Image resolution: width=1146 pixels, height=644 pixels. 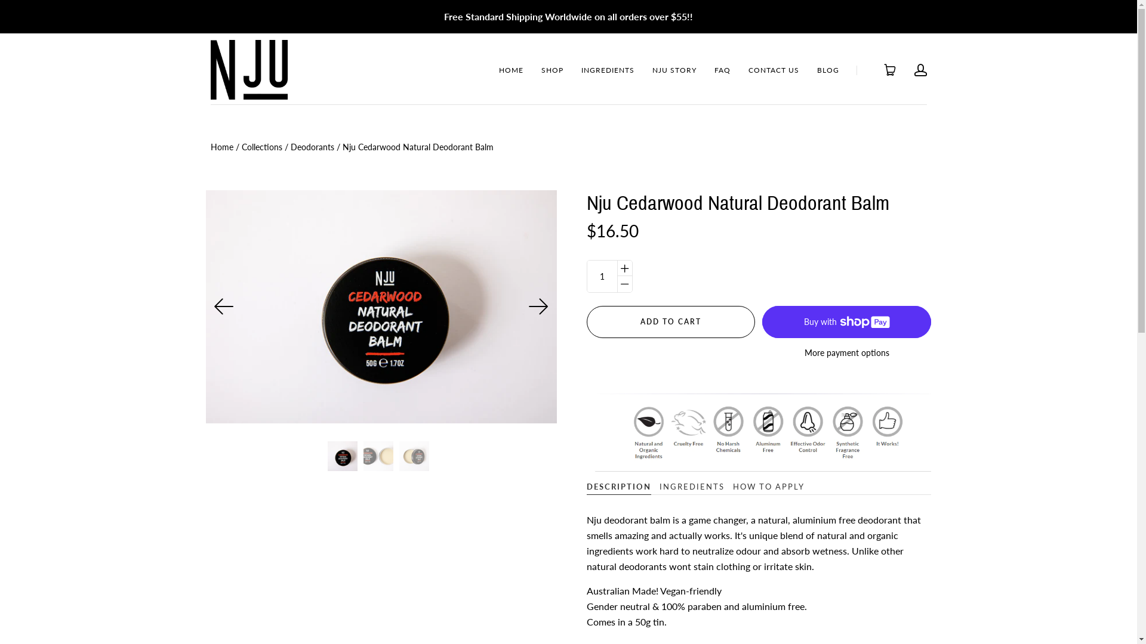 I want to click on FAQ, so click(x=722, y=70).